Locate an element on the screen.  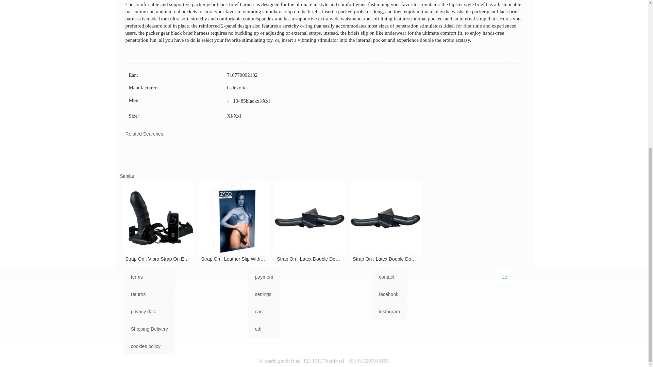
terms is located at coordinates (149, 277).